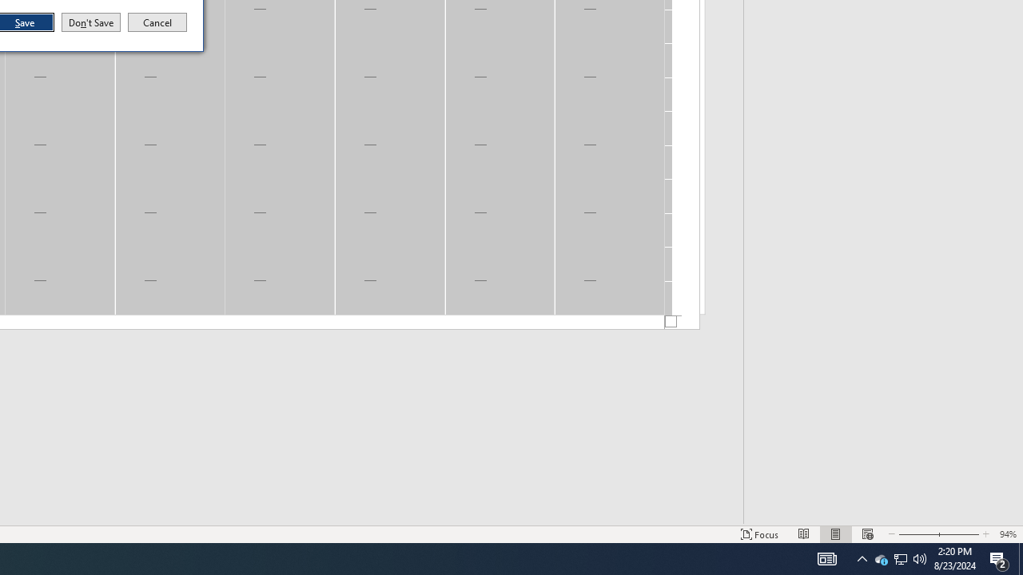 The image size is (1023, 575). What do you see at coordinates (91, 22) in the screenshot?
I see `Don't Save` at bounding box center [91, 22].